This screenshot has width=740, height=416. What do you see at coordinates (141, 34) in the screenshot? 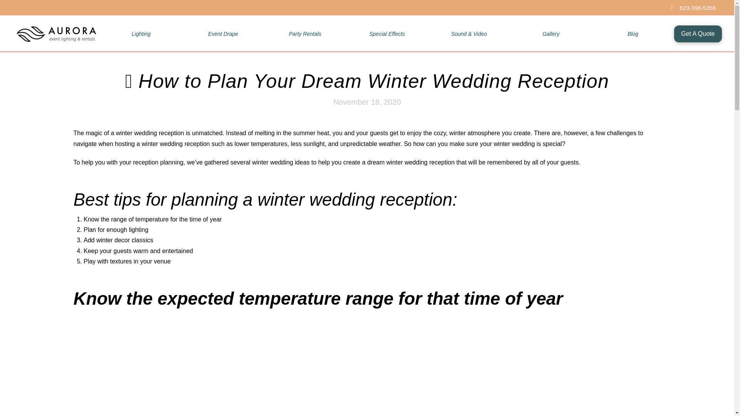
I see `Lighting` at bounding box center [141, 34].